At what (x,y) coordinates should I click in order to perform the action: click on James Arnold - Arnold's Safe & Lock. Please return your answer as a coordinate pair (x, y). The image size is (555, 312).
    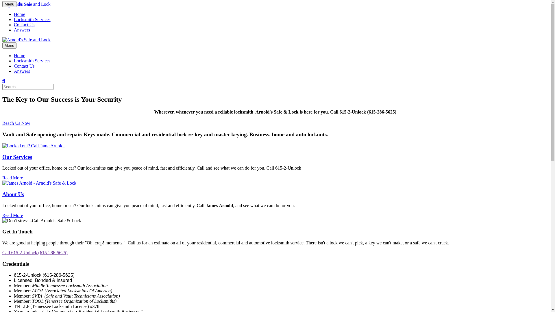
    Looking at the image, I should click on (39, 183).